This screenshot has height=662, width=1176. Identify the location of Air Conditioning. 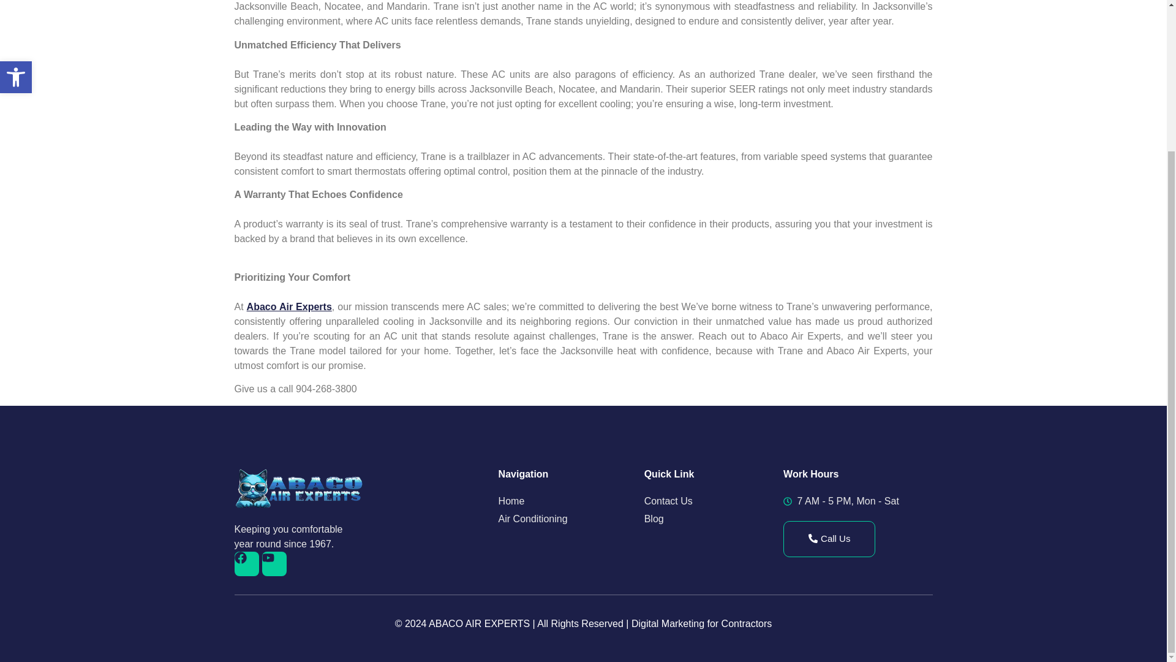
(571, 519).